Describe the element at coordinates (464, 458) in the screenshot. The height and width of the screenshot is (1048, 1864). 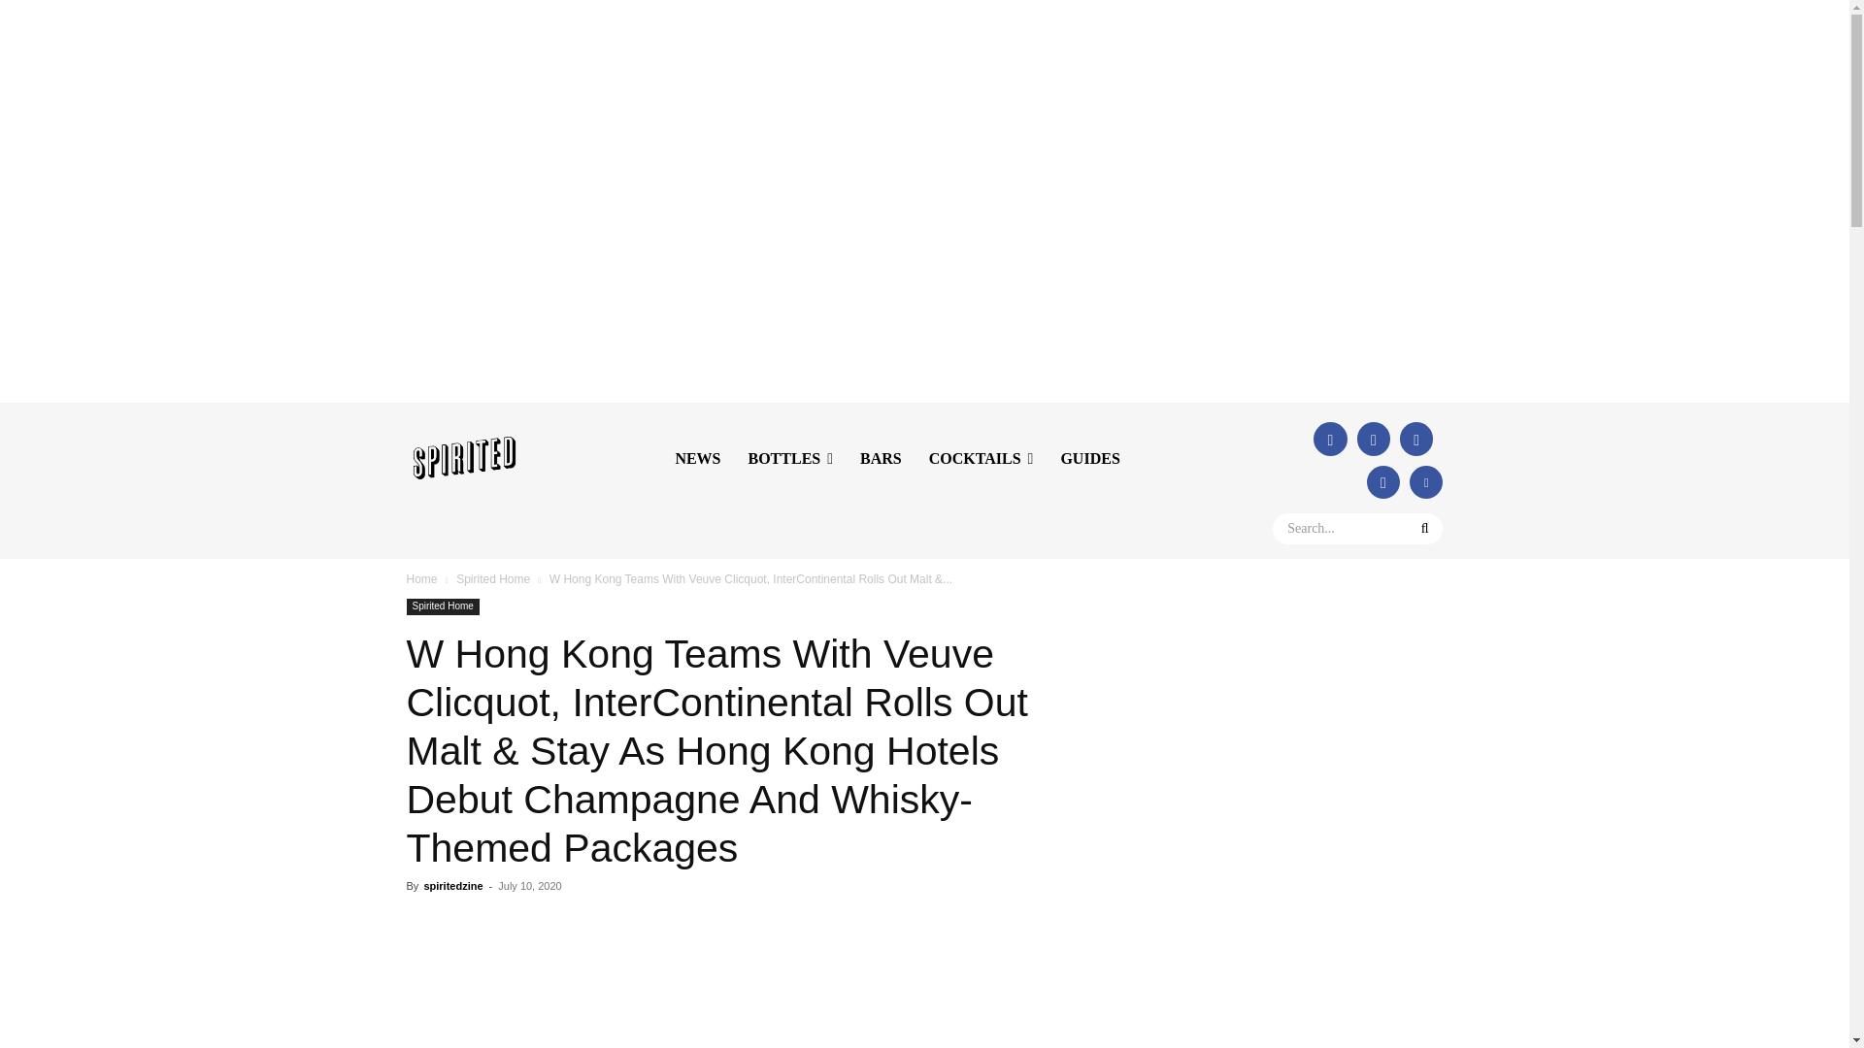
I see `Spirited` at that location.